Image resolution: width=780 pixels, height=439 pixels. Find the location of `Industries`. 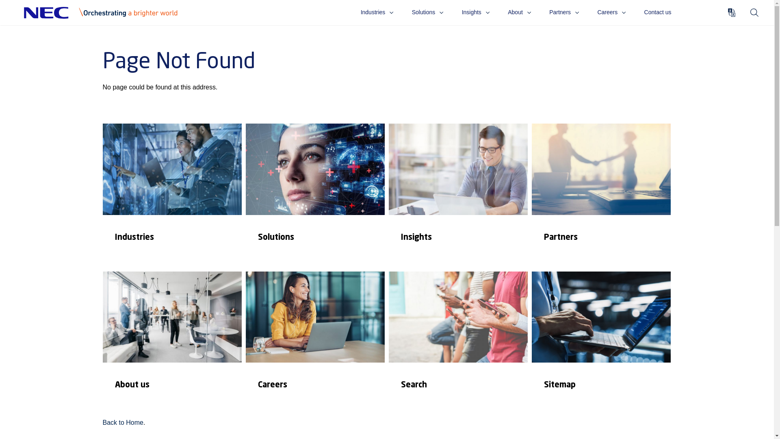

Industries is located at coordinates (377, 12).